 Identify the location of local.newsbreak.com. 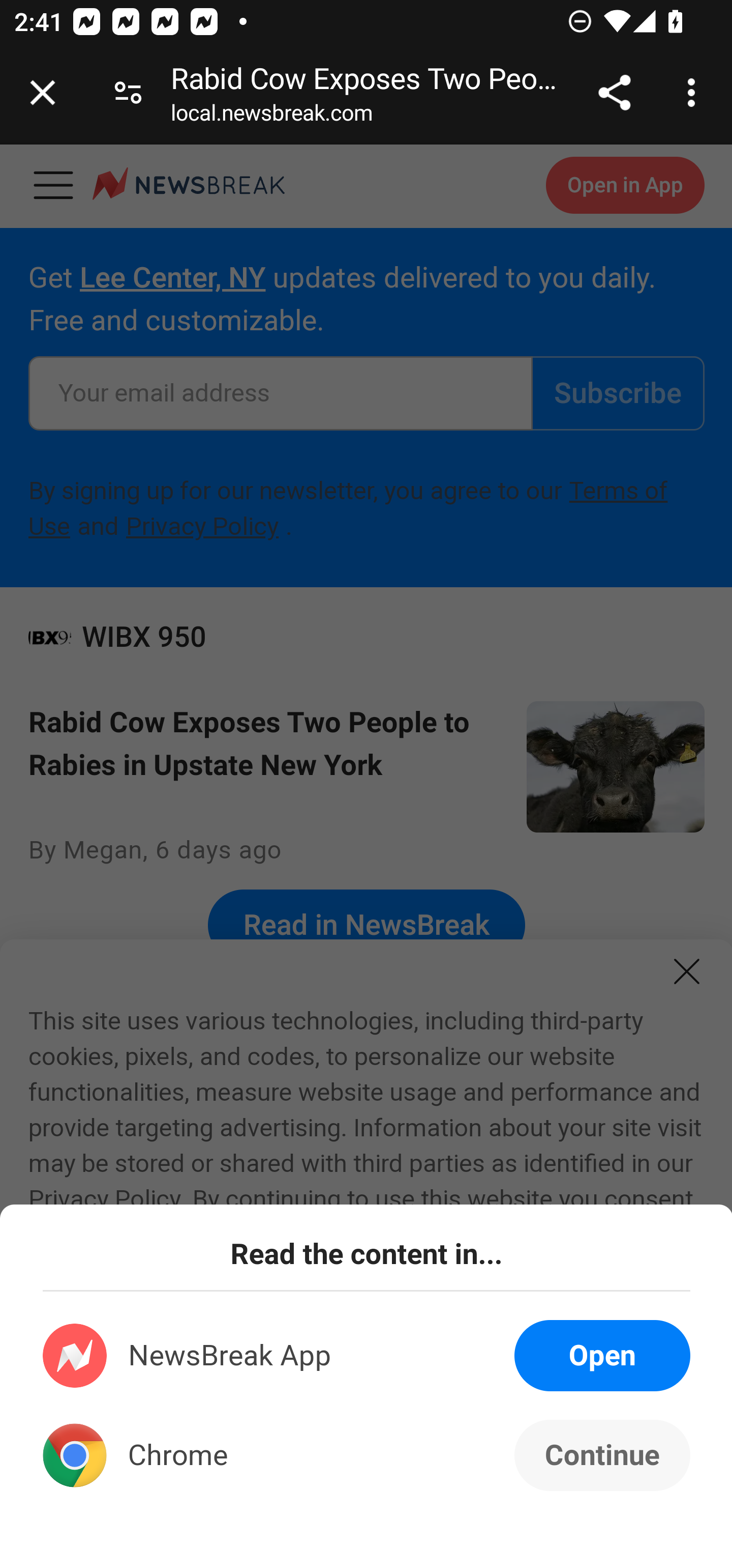
(271, 117).